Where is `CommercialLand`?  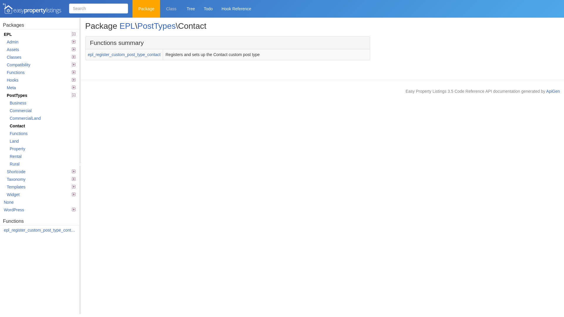
CommercialLand is located at coordinates (43, 118).